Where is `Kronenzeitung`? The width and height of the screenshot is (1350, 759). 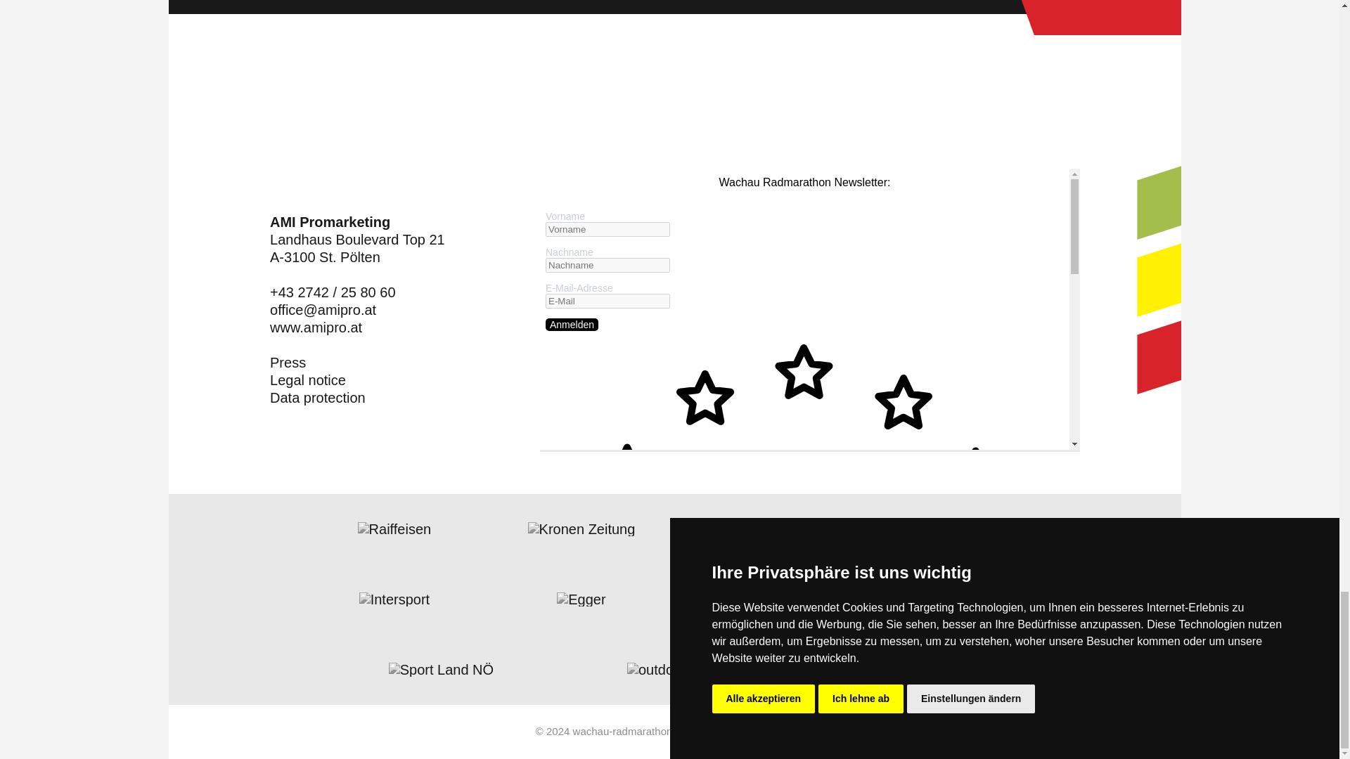
Kronenzeitung is located at coordinates (581, 528).